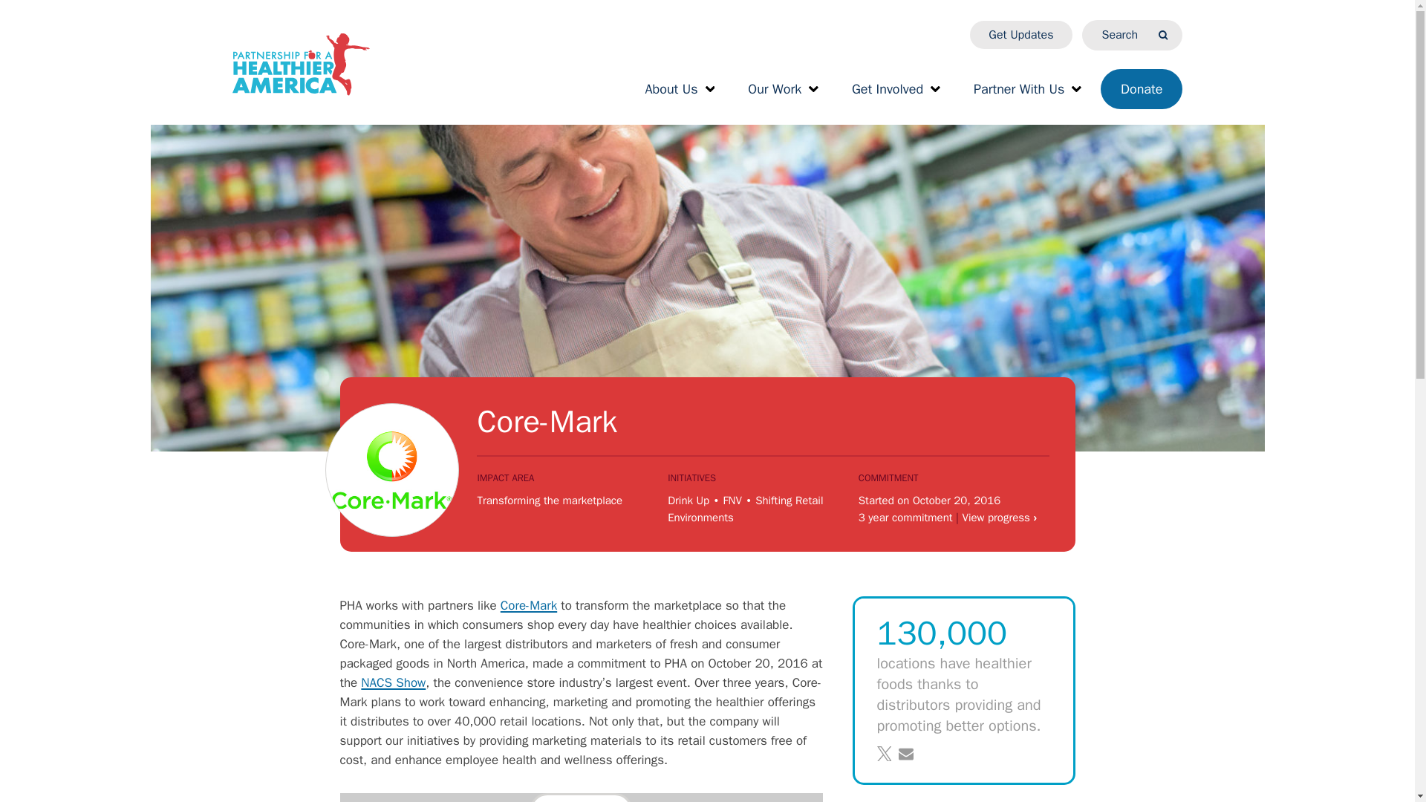 This screenshot has width=1426, height=802. What do you see at coordinates (896, 89) in the screenshot?
I see `Get Involved` at bounding box center [896, 89].